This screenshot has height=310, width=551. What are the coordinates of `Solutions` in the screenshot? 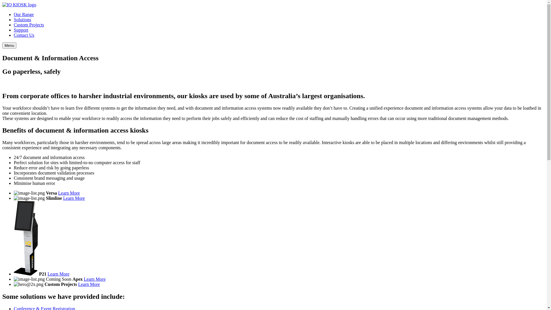 It's located at (22, 20).